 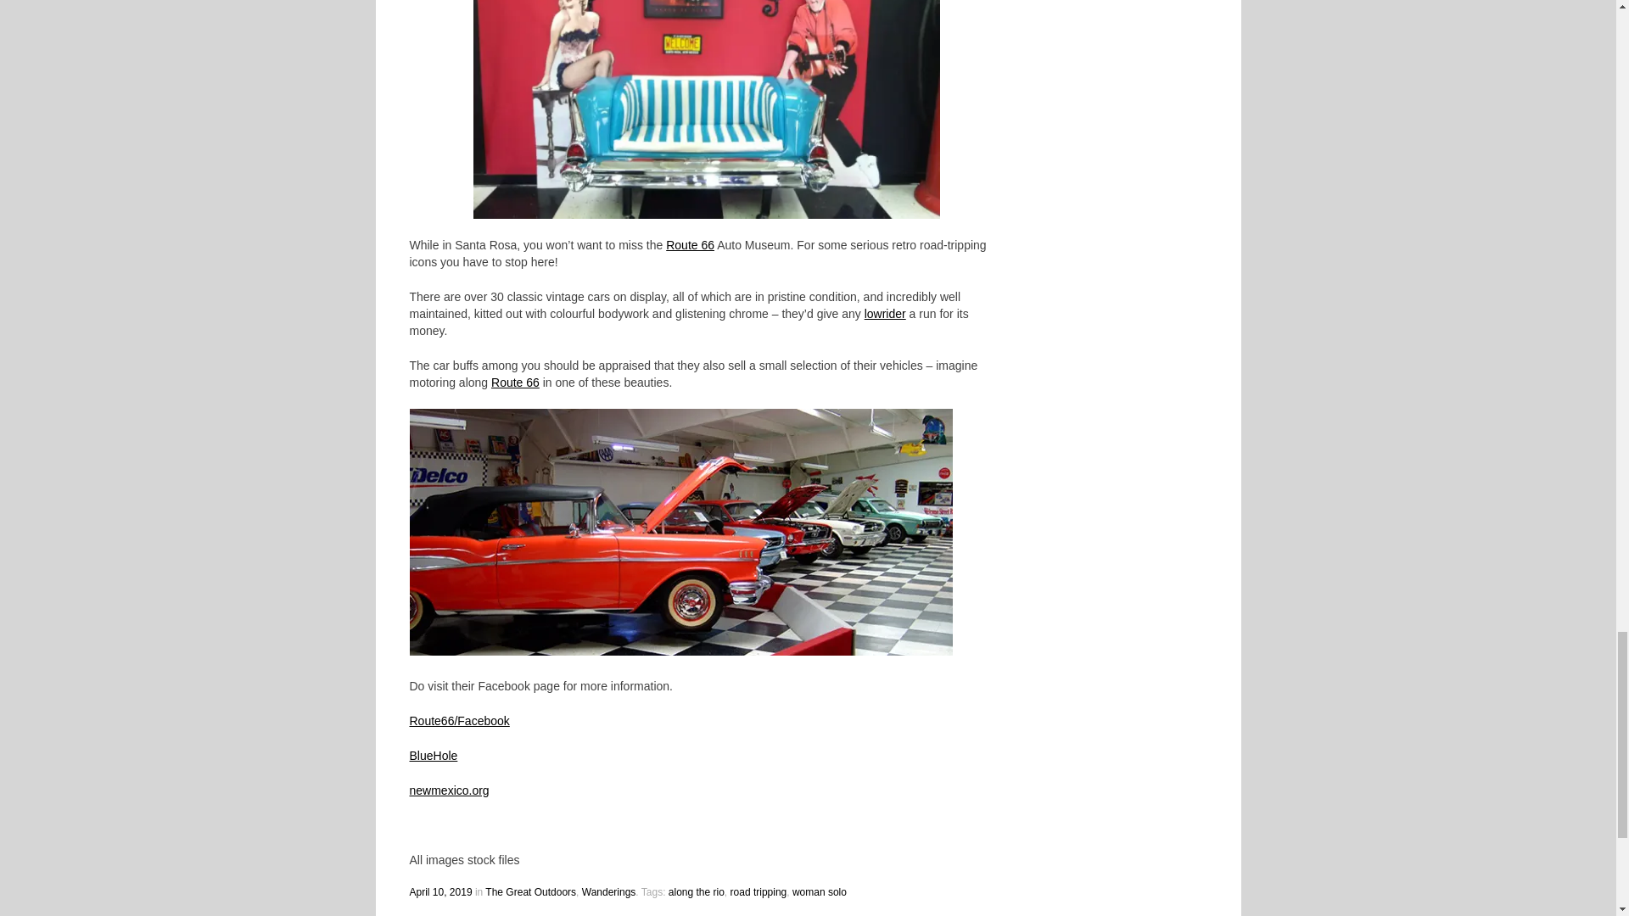 What do you see at coordinates (759, 892) in the screenshot?
I see `road tripping` at bounding box center [759, 892].